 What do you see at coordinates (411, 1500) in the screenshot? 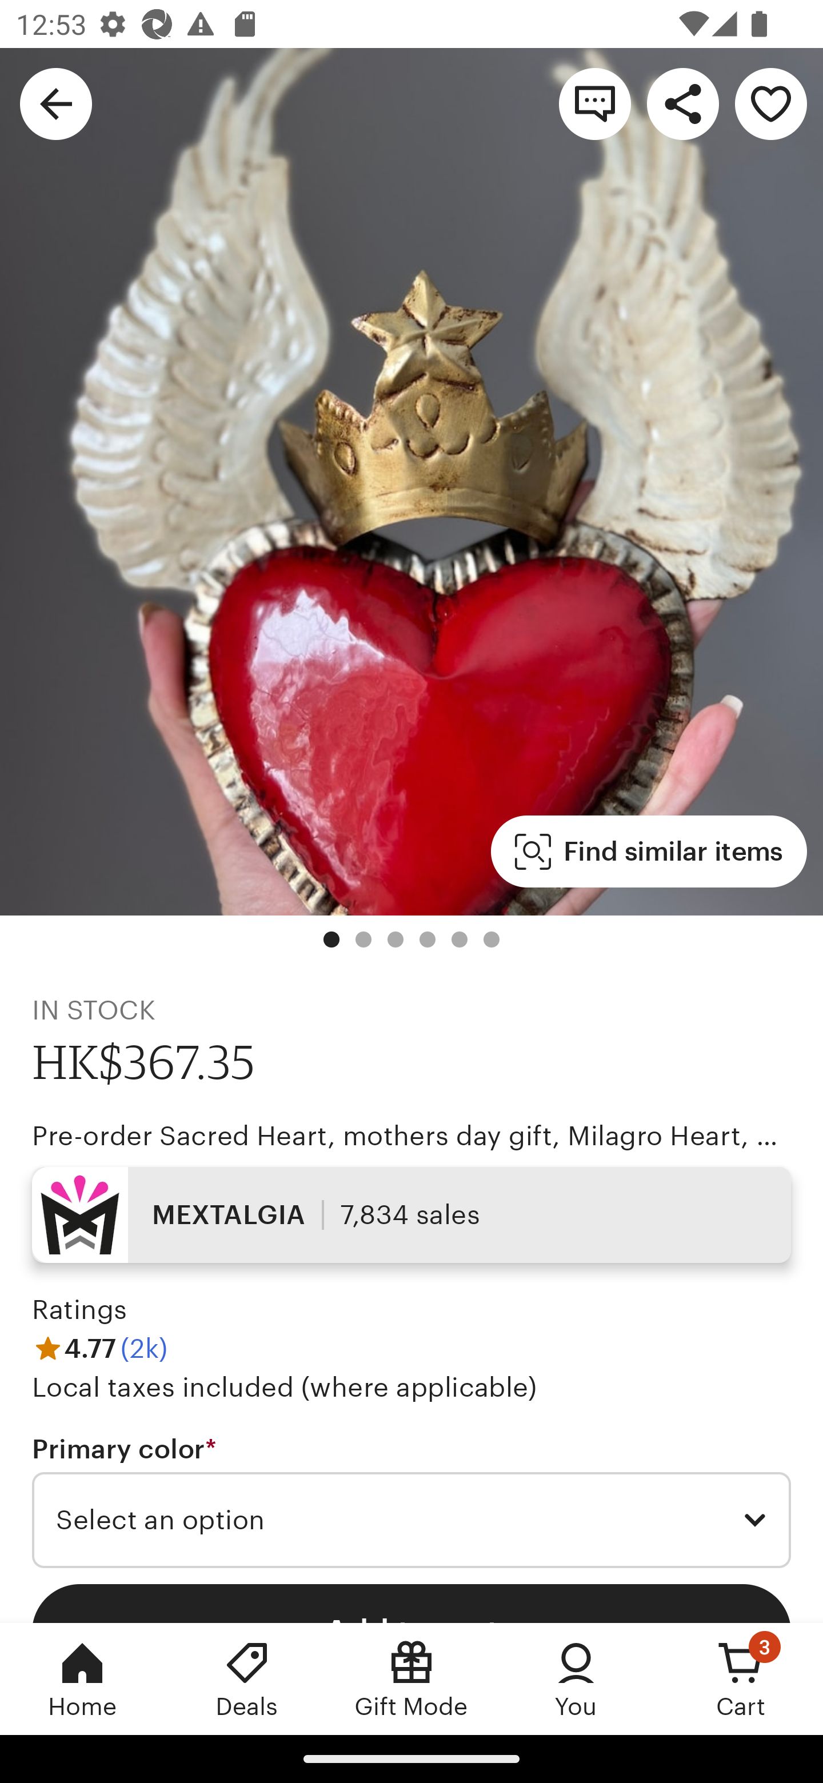
I see `Primary color * Required Select an option` at bounding box center [411, 1500].